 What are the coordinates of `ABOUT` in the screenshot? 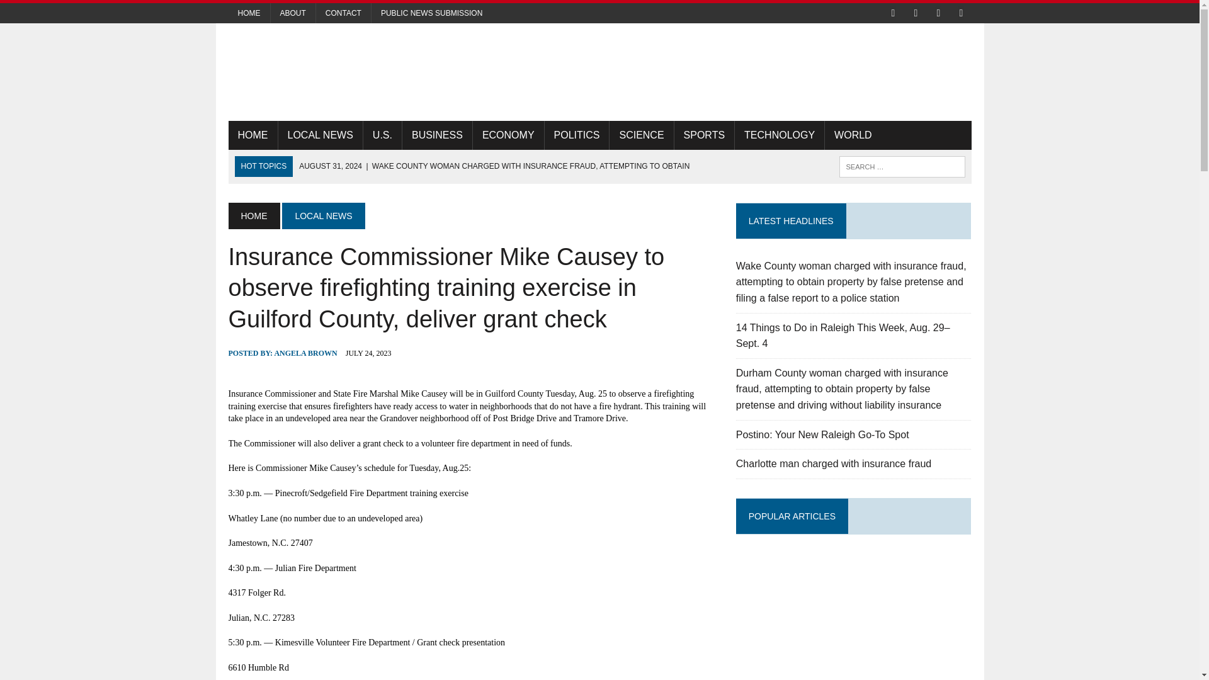 It's located at (293, 13).